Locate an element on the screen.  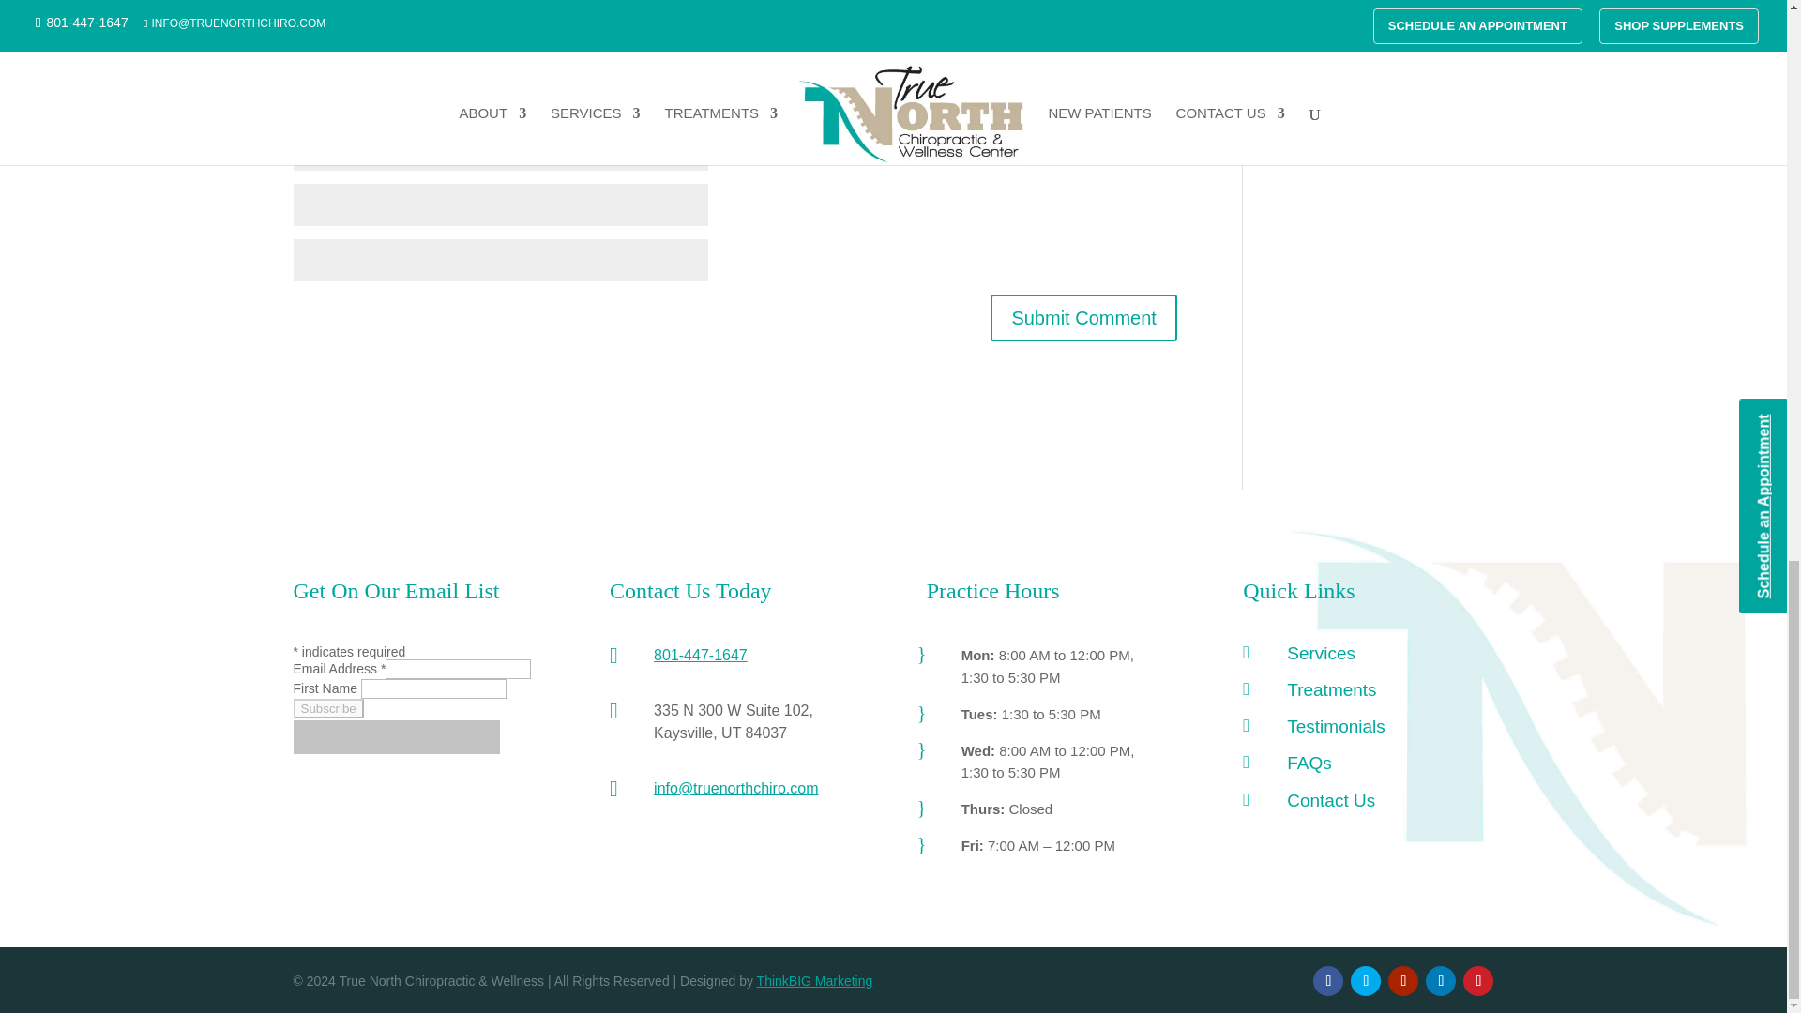
Follow on LinkedIn is located at coordinates (1441, 981).